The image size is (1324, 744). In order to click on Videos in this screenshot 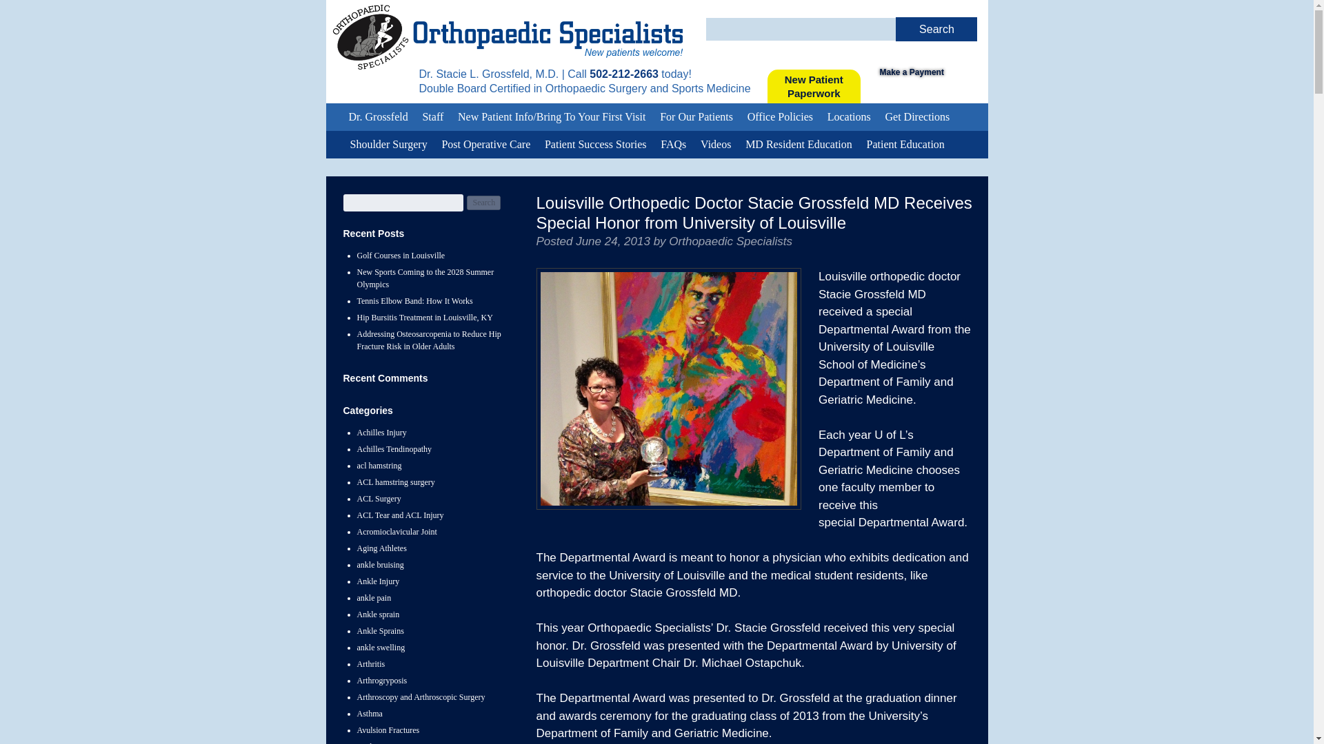, I will do `click(923, 72)`.